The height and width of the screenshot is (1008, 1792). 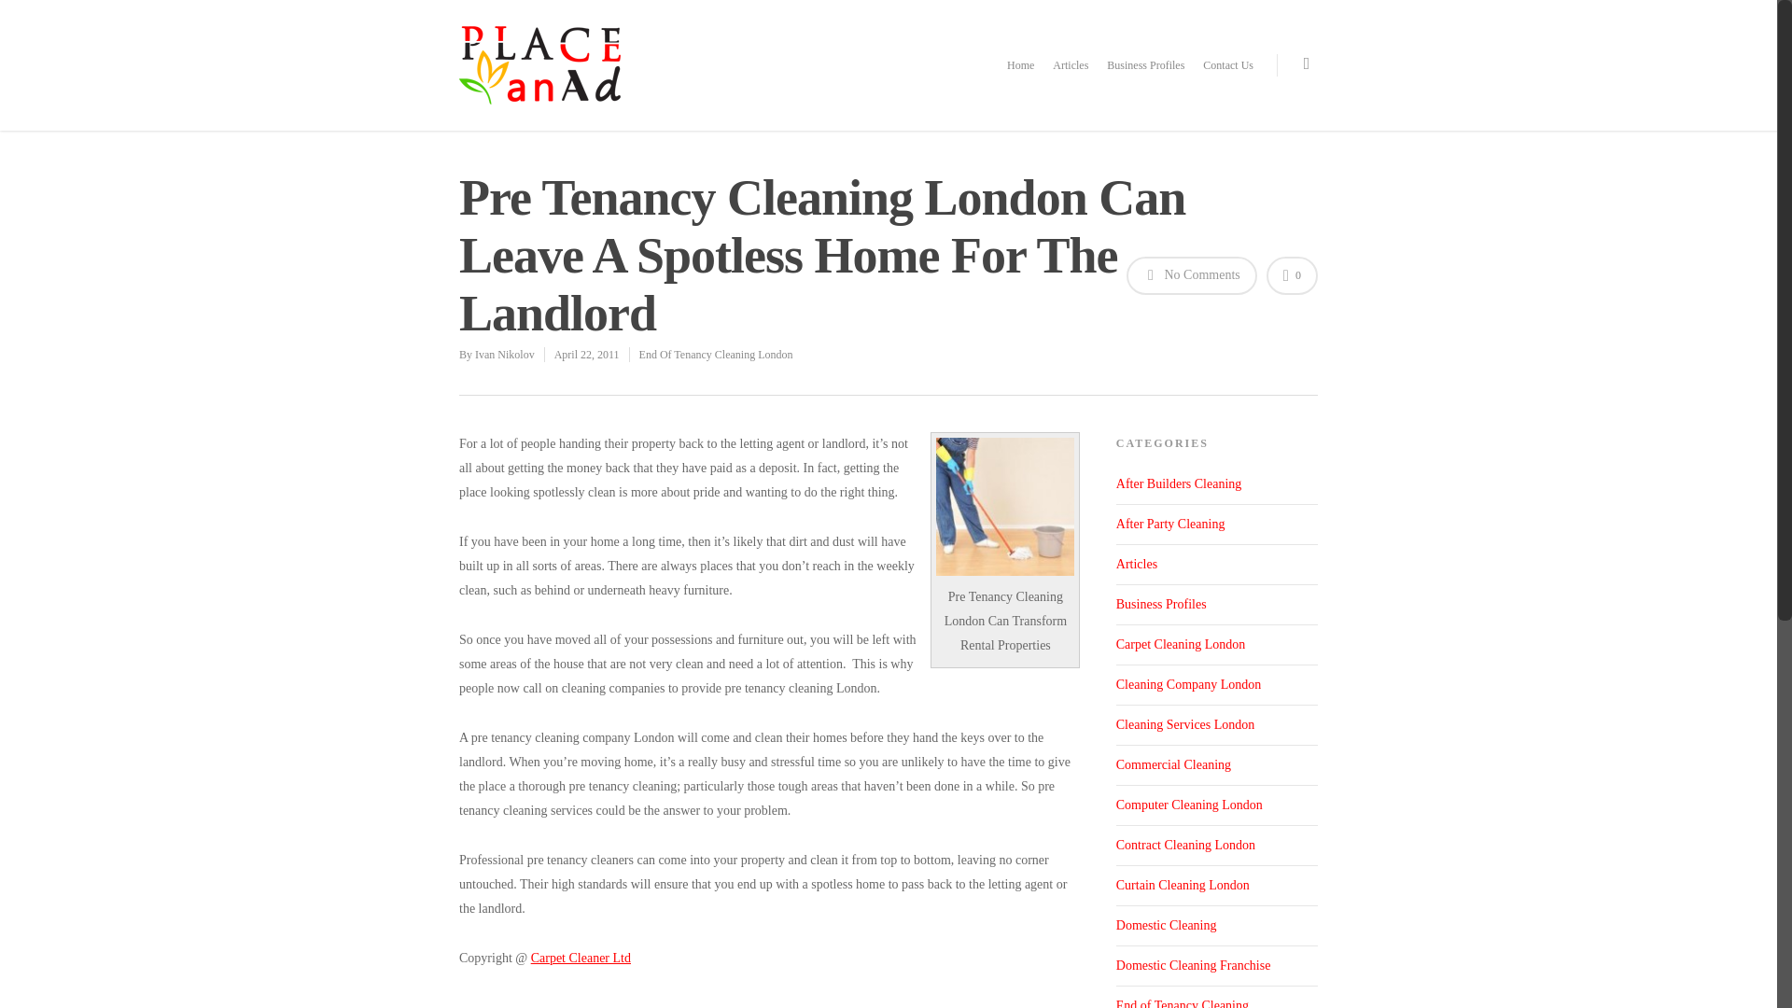 I want to click on End of Tenancy Cleaning, so click(x=1217, y=997).